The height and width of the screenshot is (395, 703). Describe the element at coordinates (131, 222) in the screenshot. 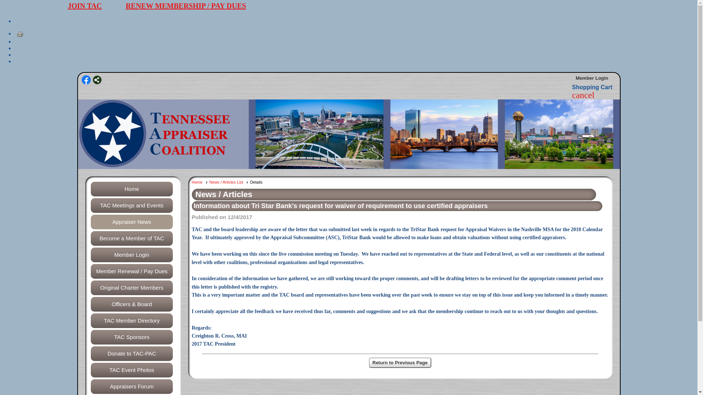

I see `Appraiser News` at that location.